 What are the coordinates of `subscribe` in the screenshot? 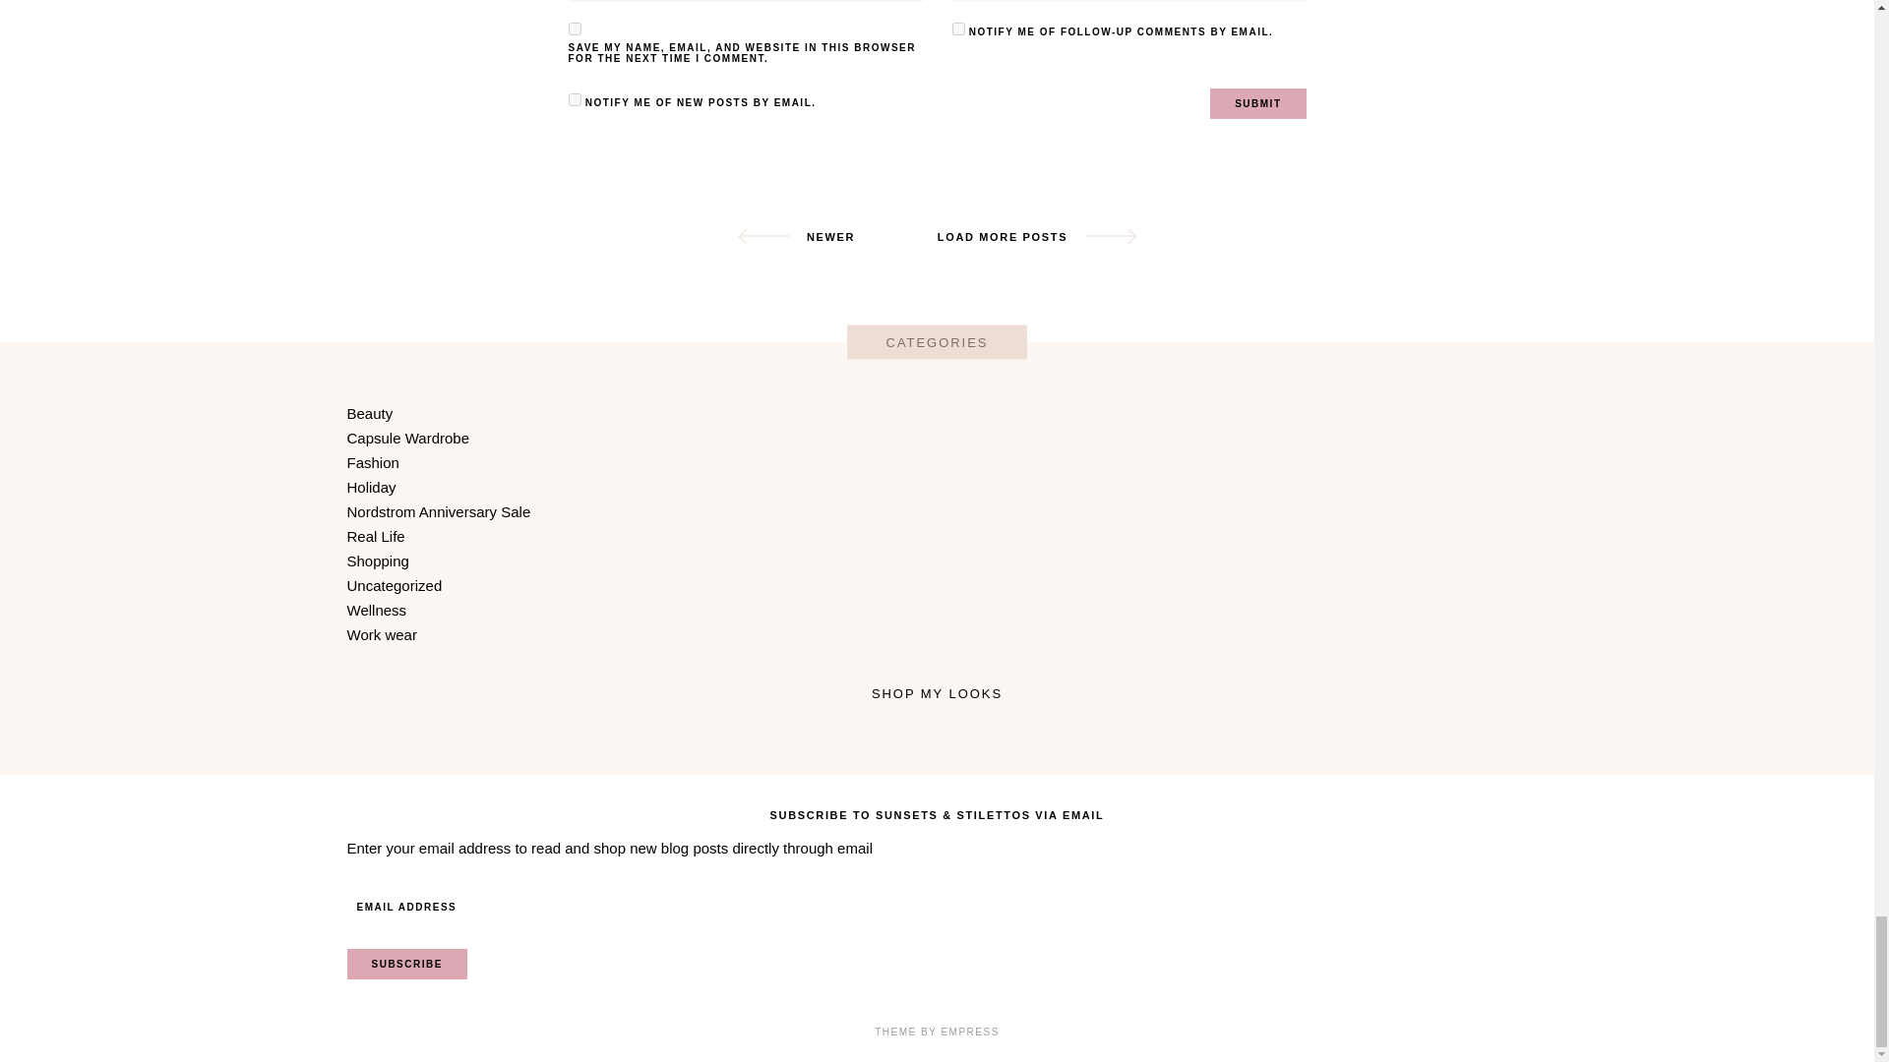 It's located at (958, 28).